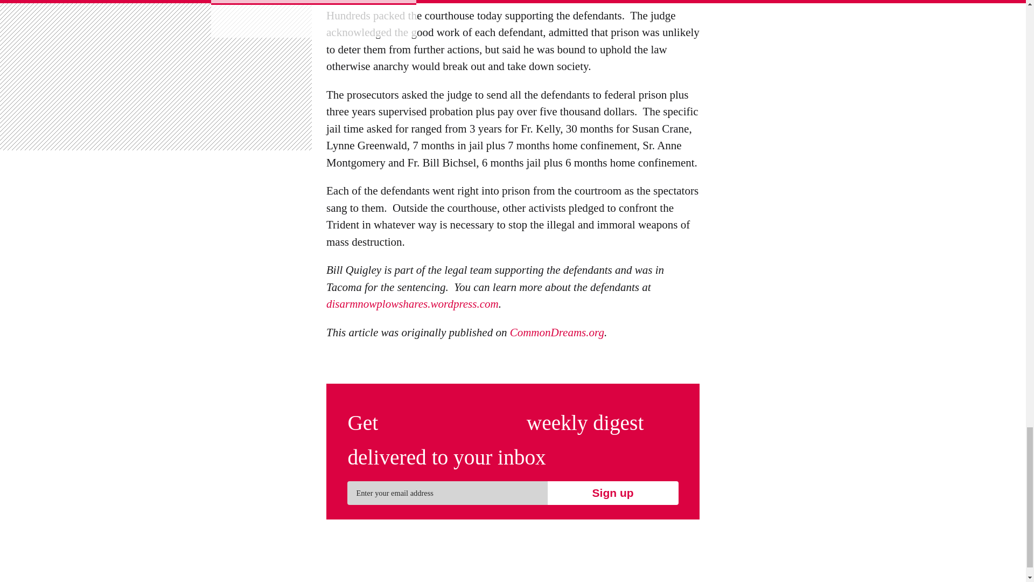  What do you see at coordinates (557, 332) in the screenshot?
I see `CommonDreams.org` at bounding box center [557, 332].